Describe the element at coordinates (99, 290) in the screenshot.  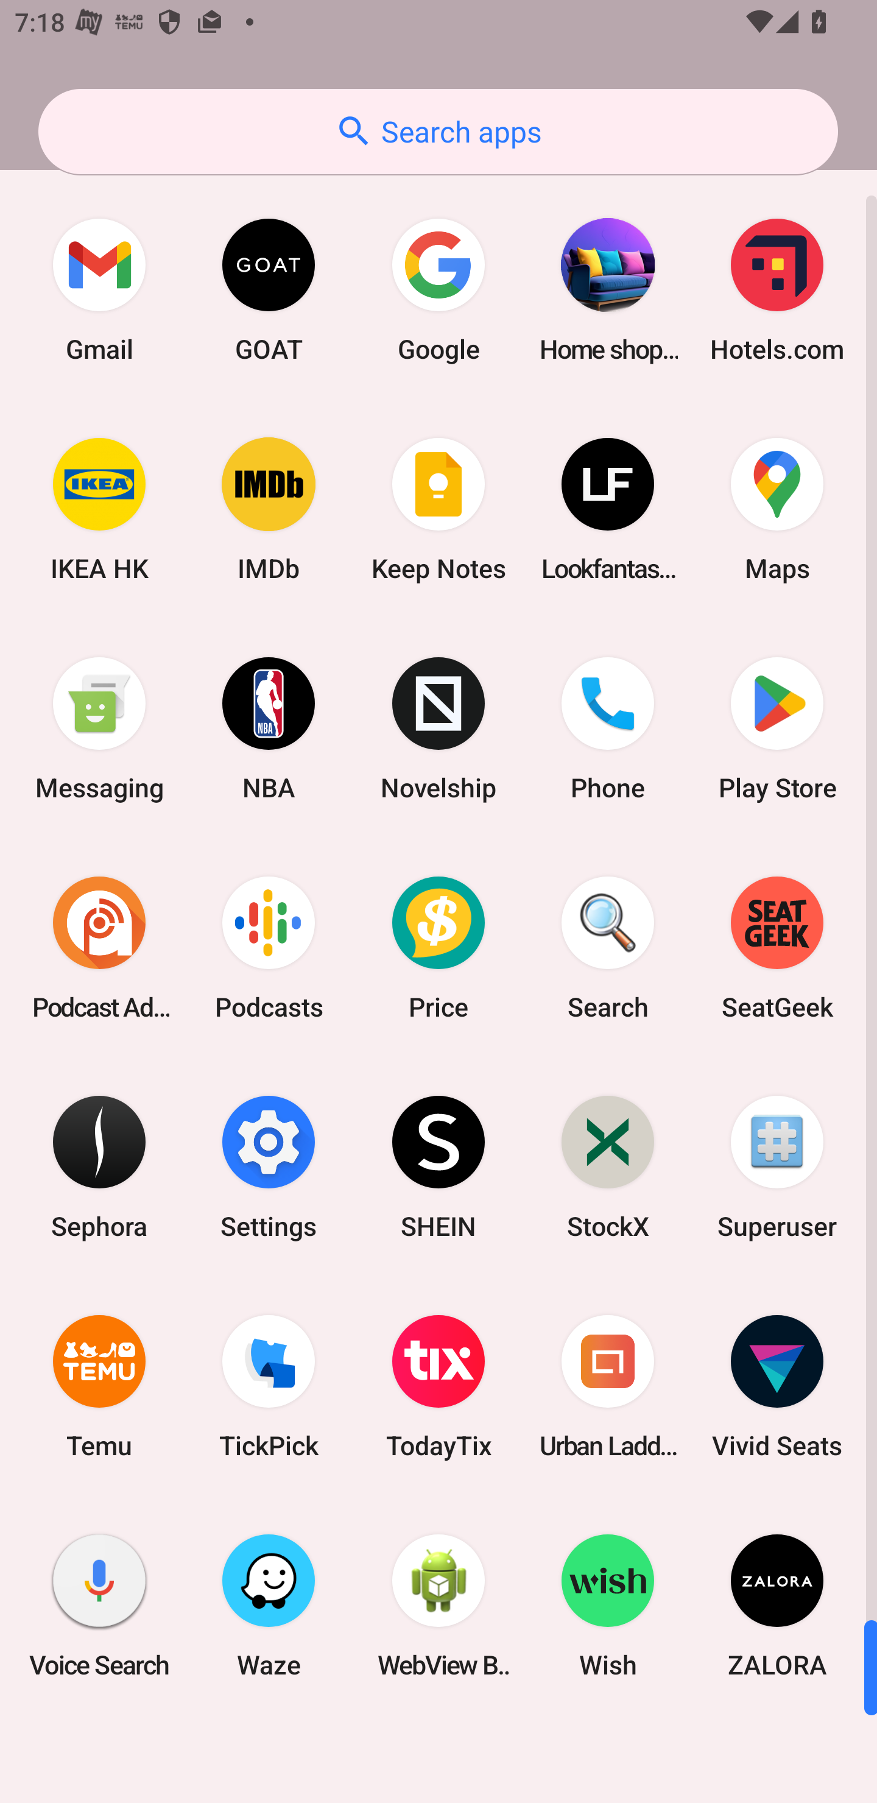
I see `Gmail` at that location.